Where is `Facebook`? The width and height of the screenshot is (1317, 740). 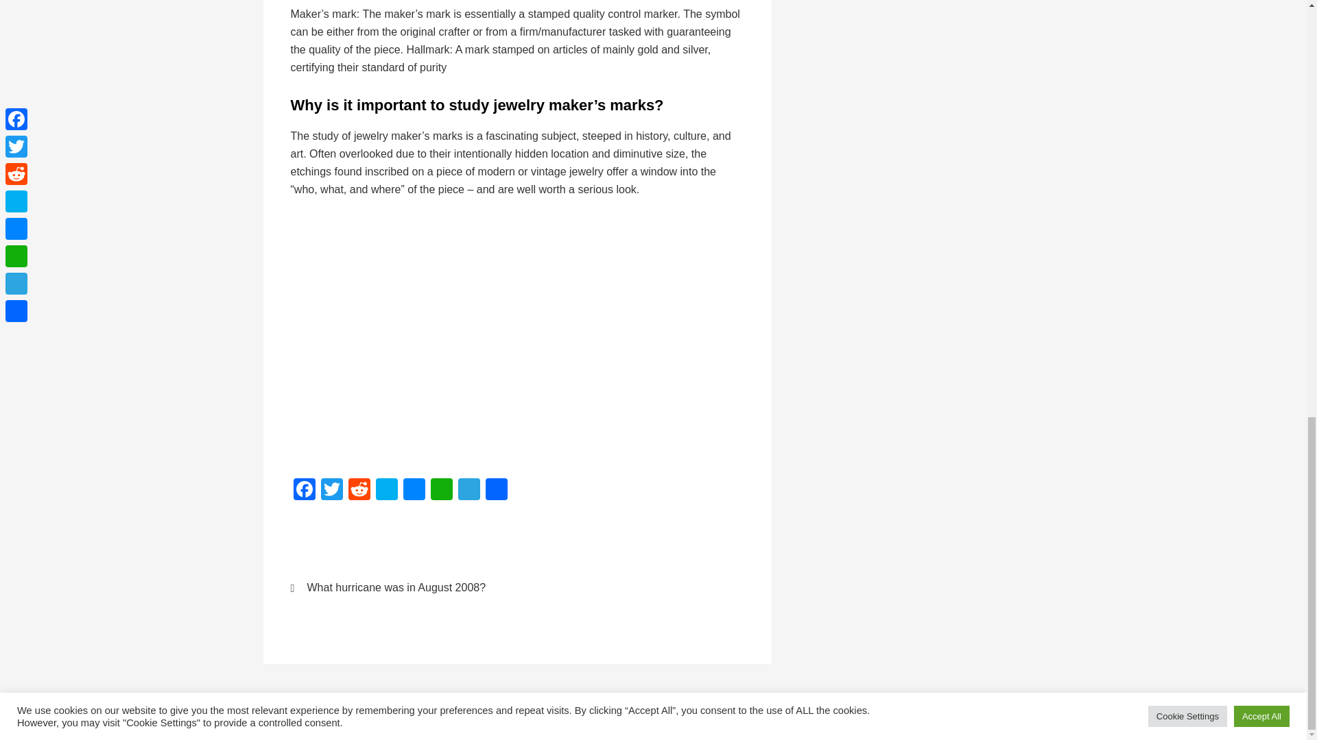 Facebook is located at coordinates (305, 491).